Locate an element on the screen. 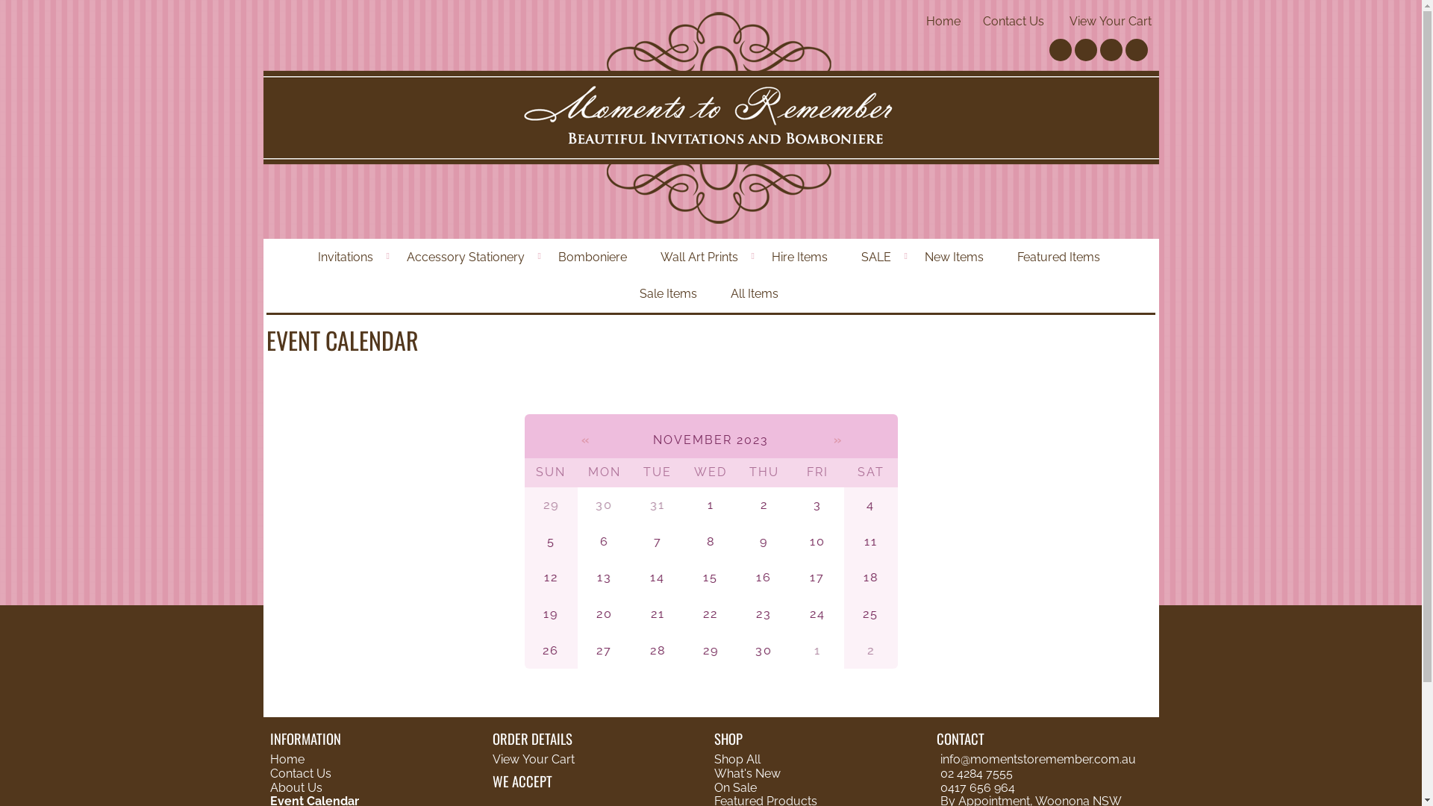  Invitations is located at coordinates (348, 258).